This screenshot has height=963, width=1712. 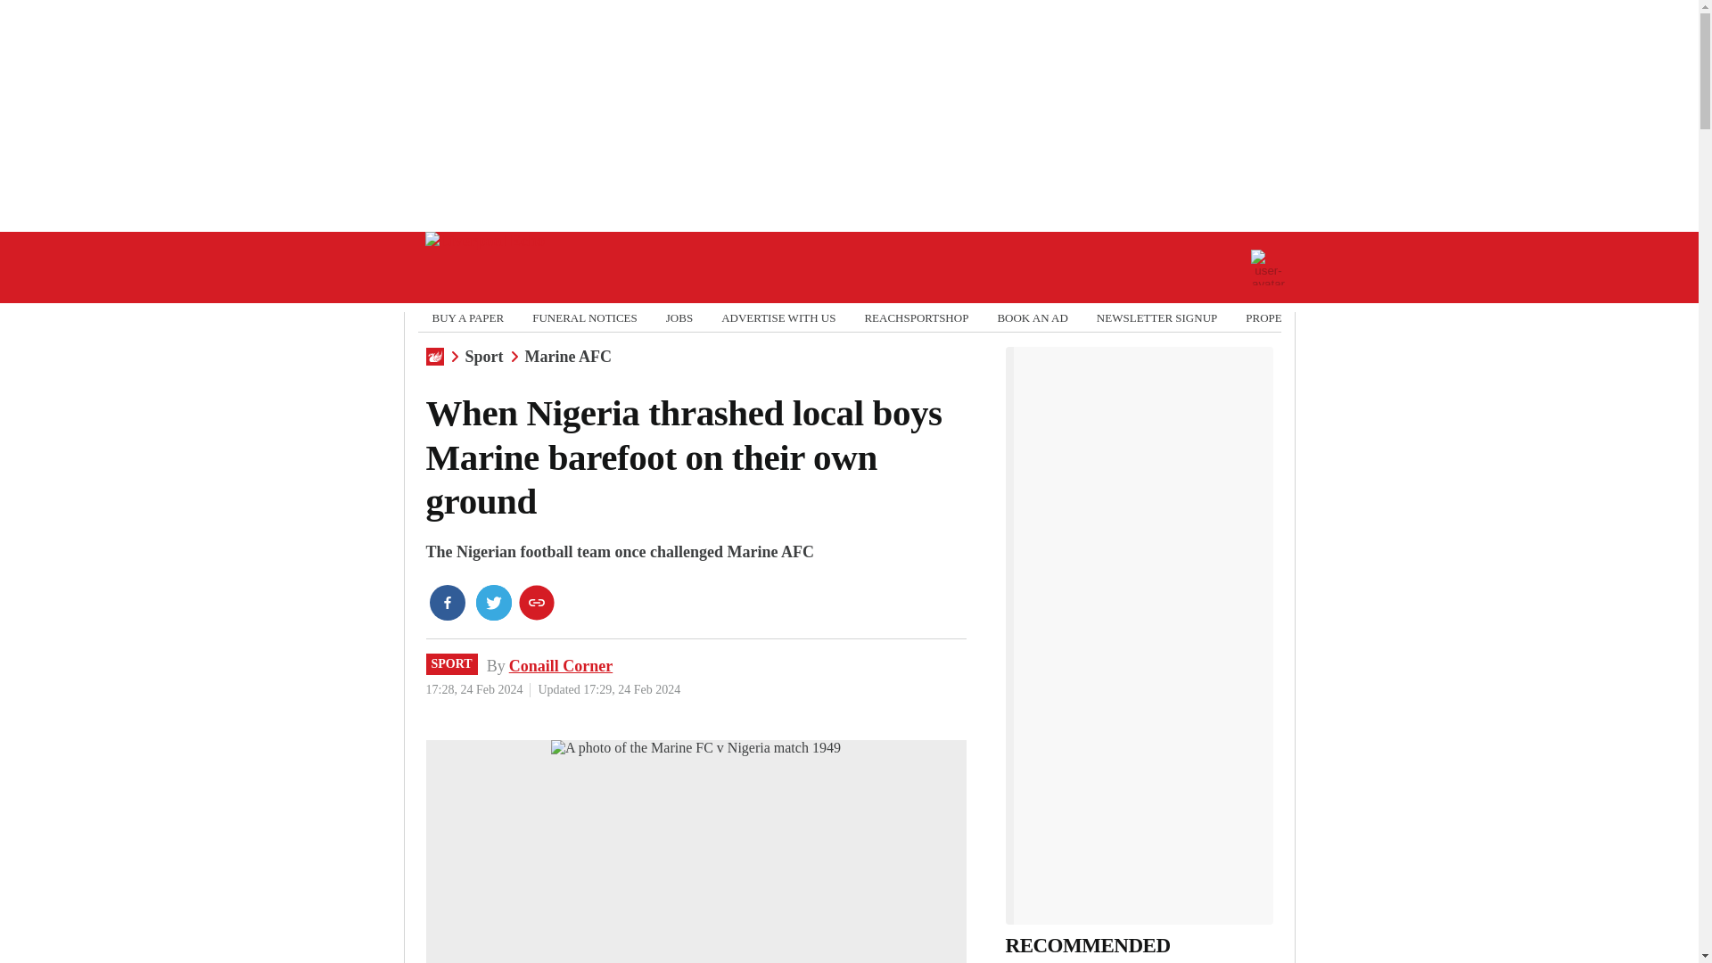 I want to click on FUNERAL NOTICES, so click(x=585, y=317).